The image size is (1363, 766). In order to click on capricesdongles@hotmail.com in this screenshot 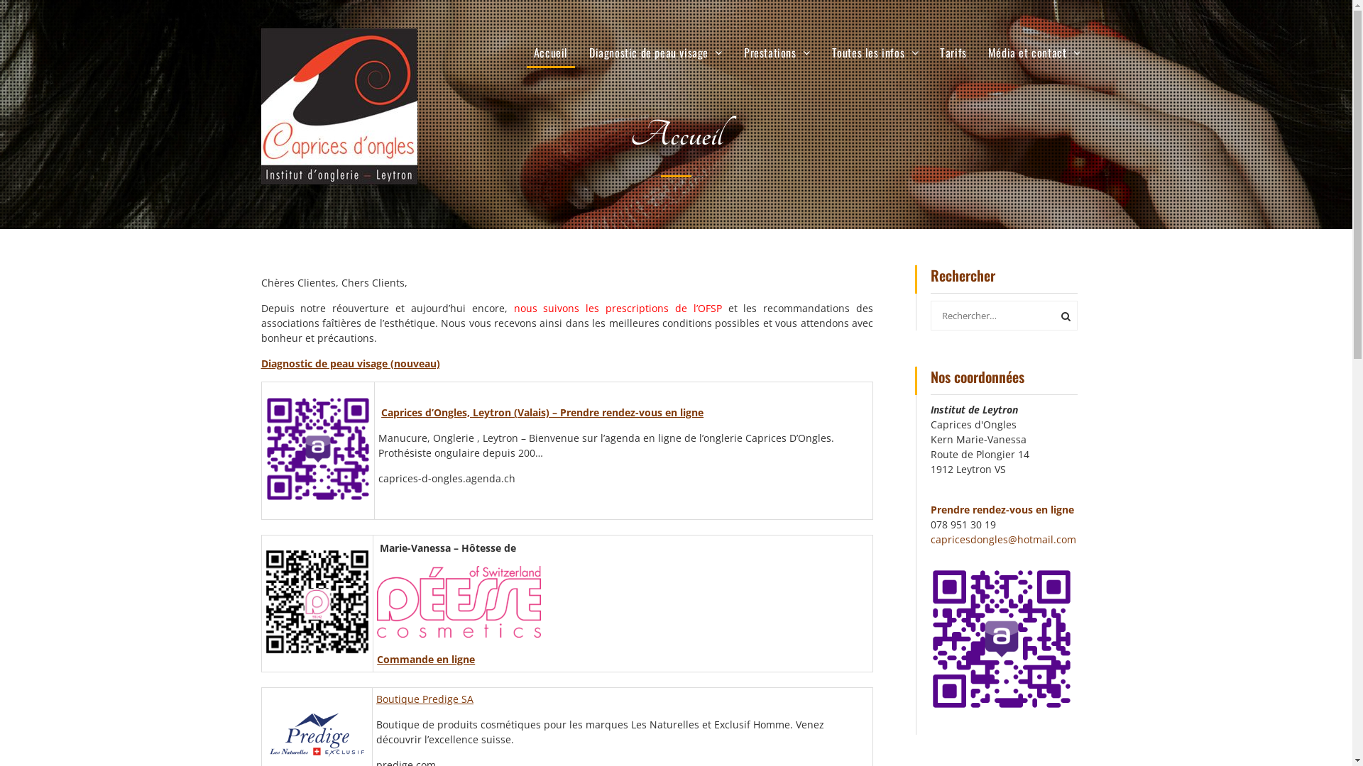, I will do `click(1004, 539)`.